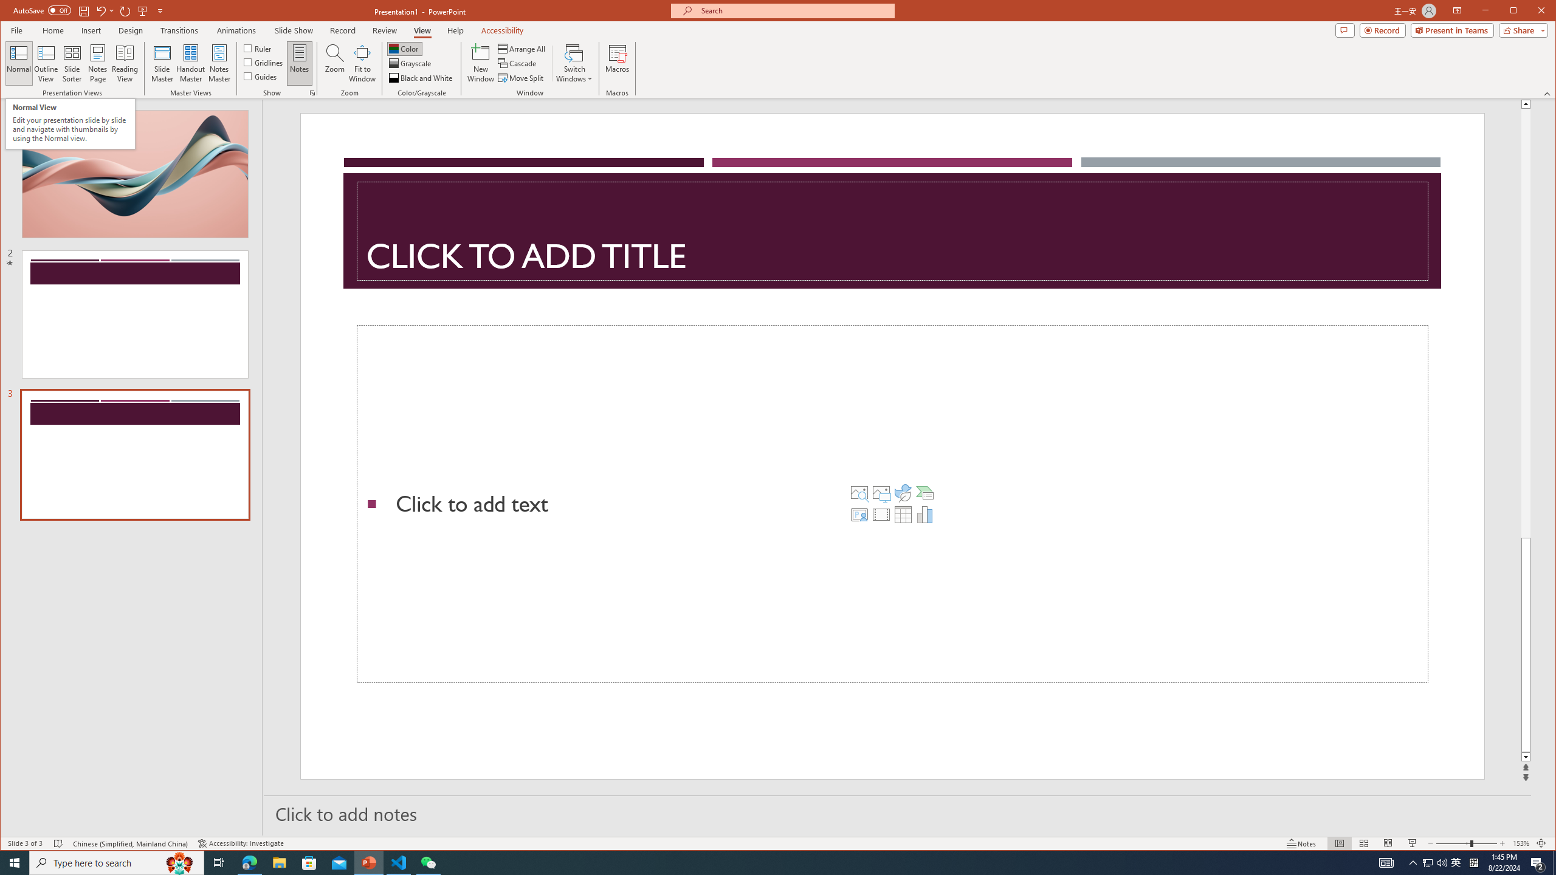 The height and width of the screenshot is (875, 1556). What do you see at coordinates (264, 62) in the screenshot?
I see `Gridlines` at bounding box center [264, 62].